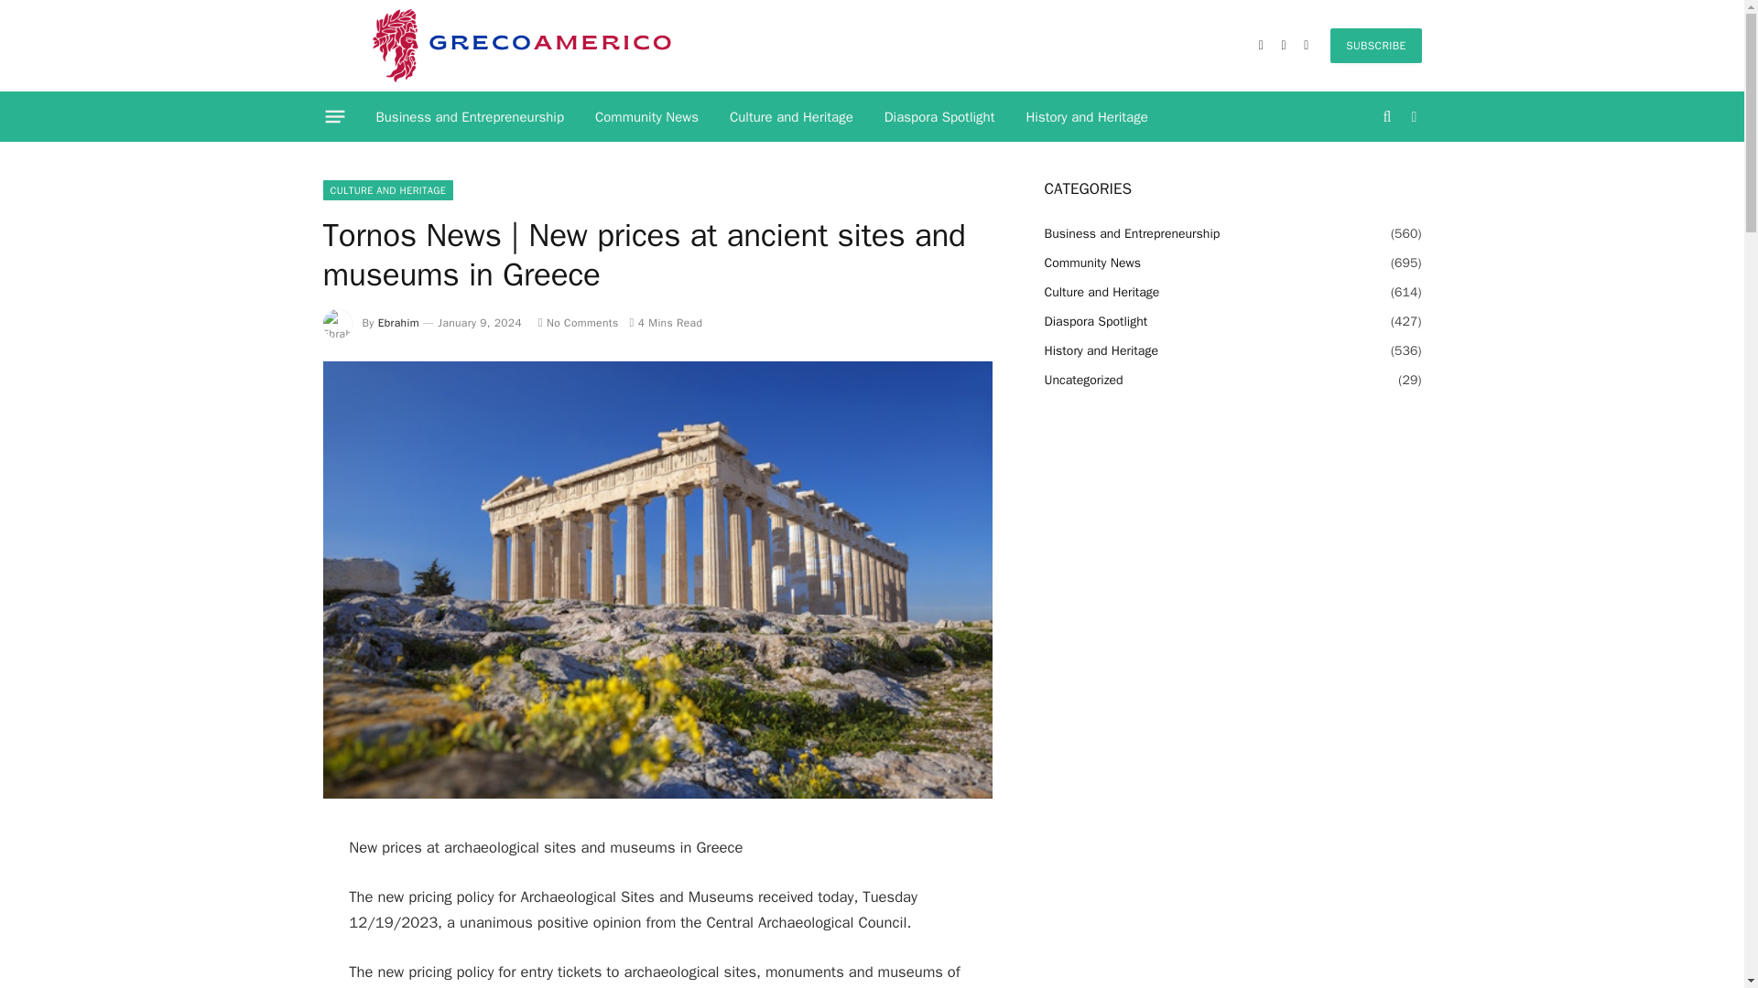 The width and height of the screenshot is (1758, 988). What do you see at coordinates (1375, 46) in the screenshot?
I see `SUBSCRIBE` at bounding box center [1375, 46].